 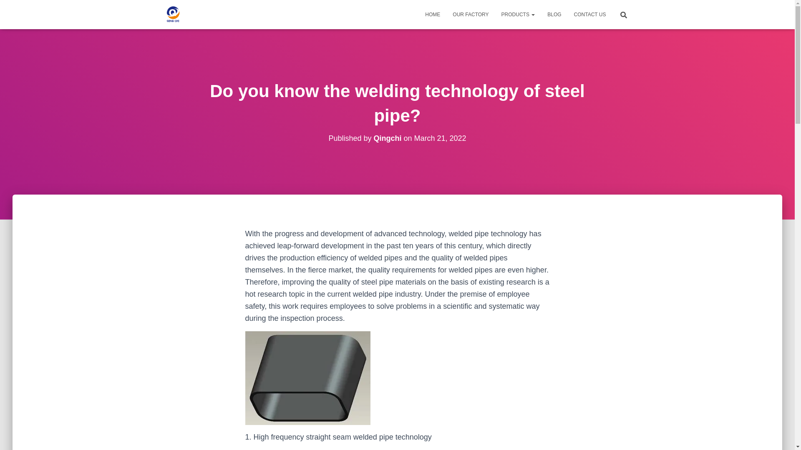 I want to click on Blog, so click(x=554, y=14).